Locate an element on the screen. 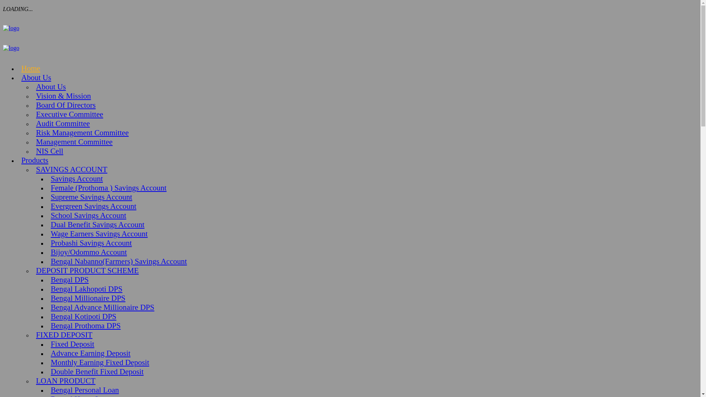  About Us is located at coordinates (49, 87).